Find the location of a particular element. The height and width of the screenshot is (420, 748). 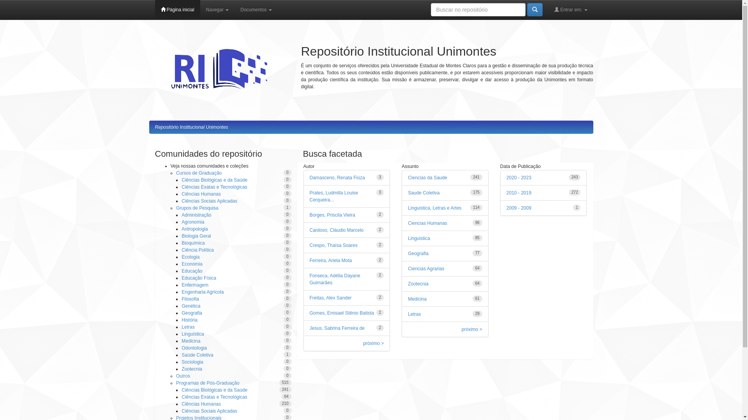

Saude Coletiva is located at coordinates (424, 193).